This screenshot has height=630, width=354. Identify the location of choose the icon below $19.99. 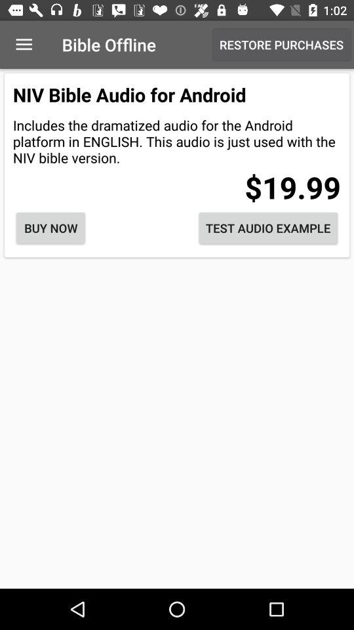
(268, 228).